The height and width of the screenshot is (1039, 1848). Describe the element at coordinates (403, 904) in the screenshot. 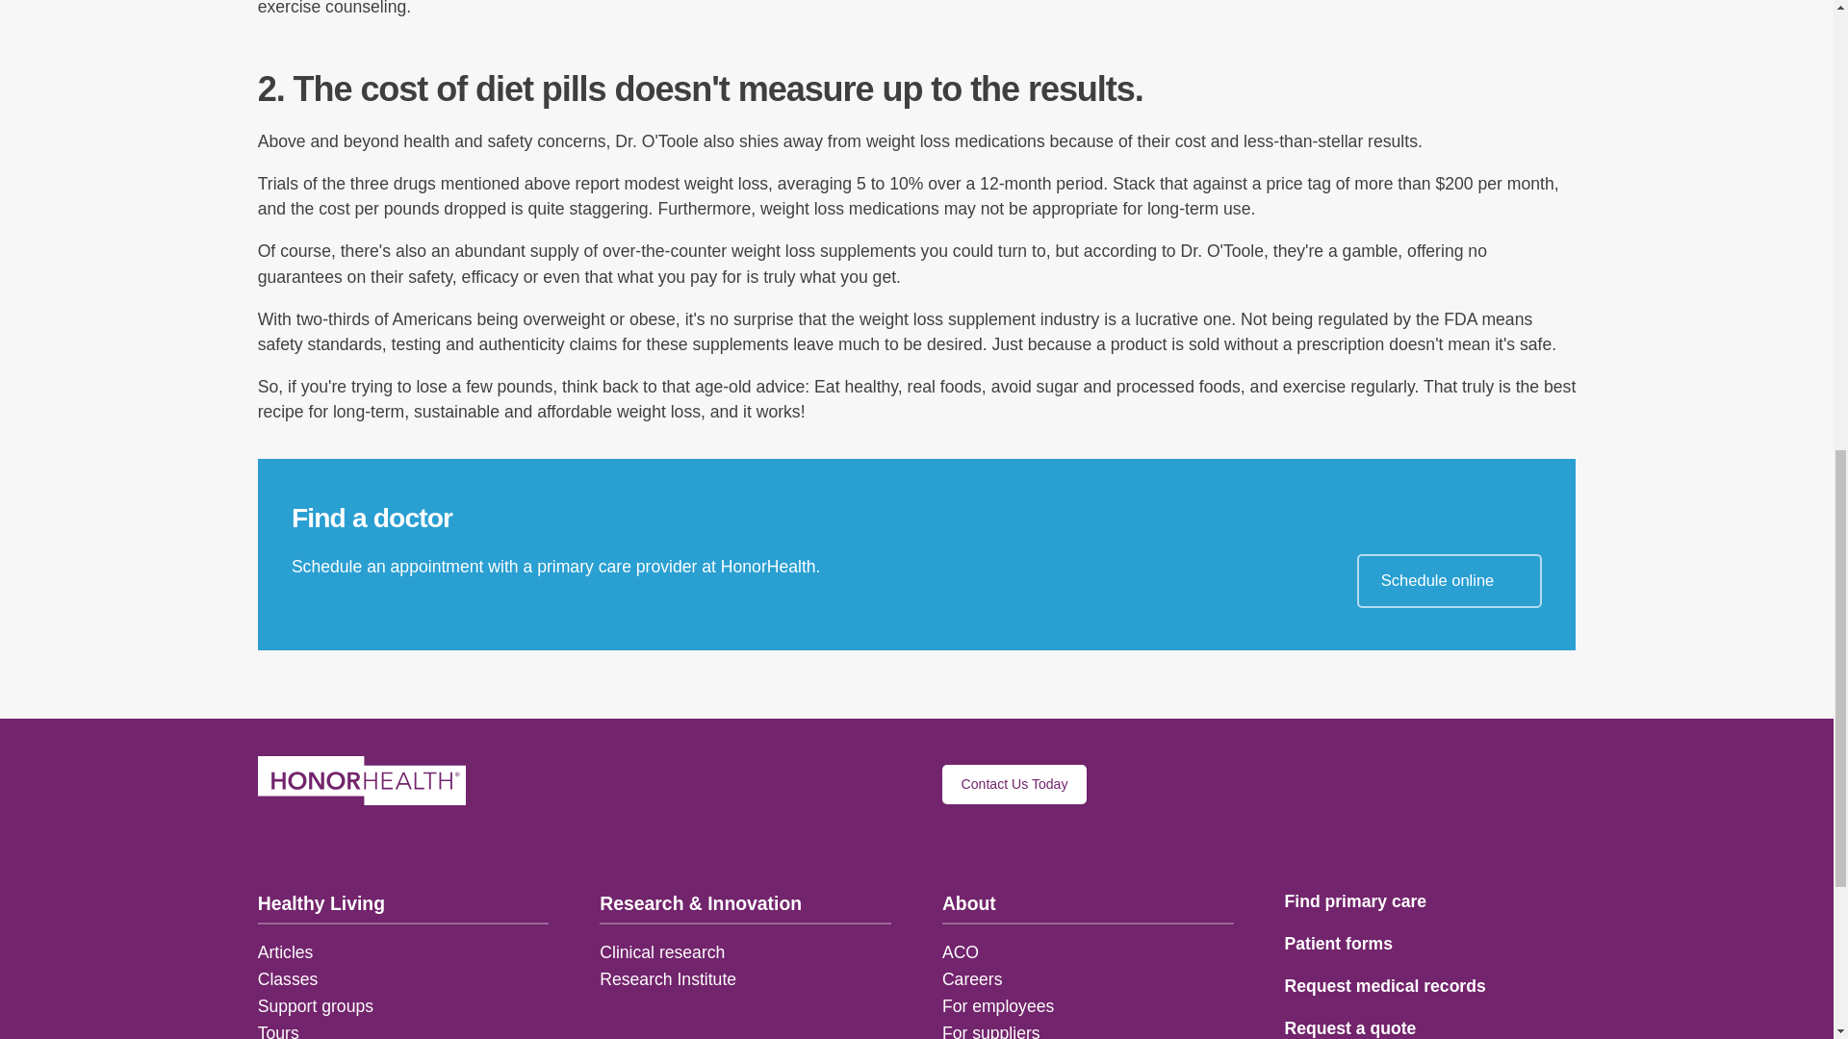

I see `Healthy Living` at that location.